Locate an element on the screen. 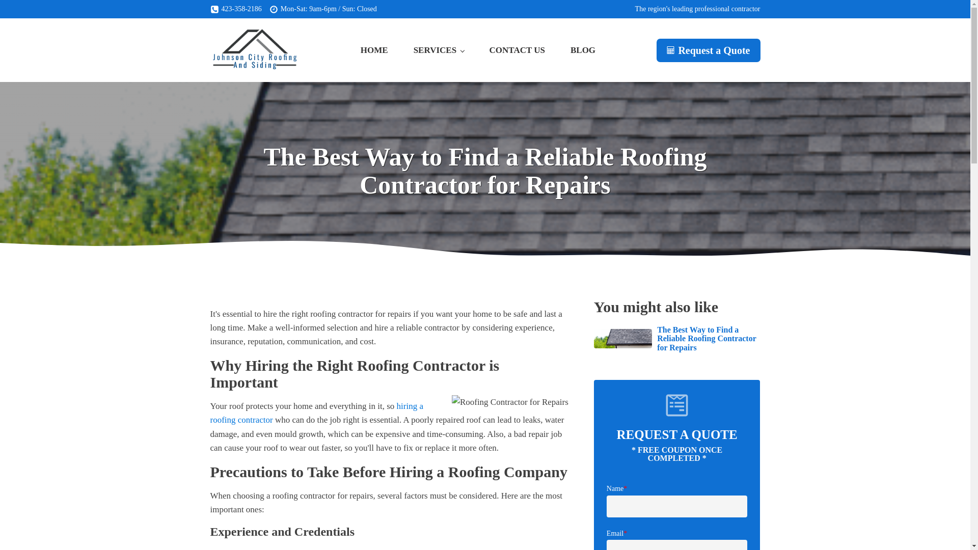 This screenshot has width=978, height=550. BLOG is located at coordinates (583, 50).